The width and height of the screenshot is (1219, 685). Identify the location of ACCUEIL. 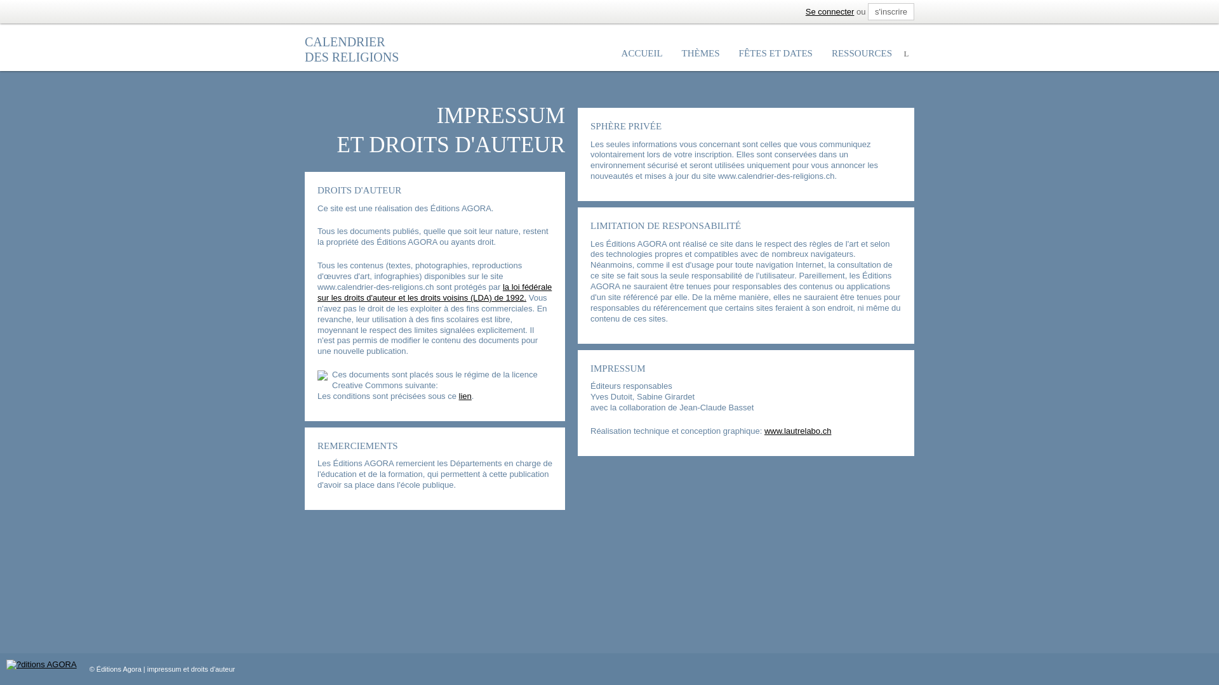
(643, 55).